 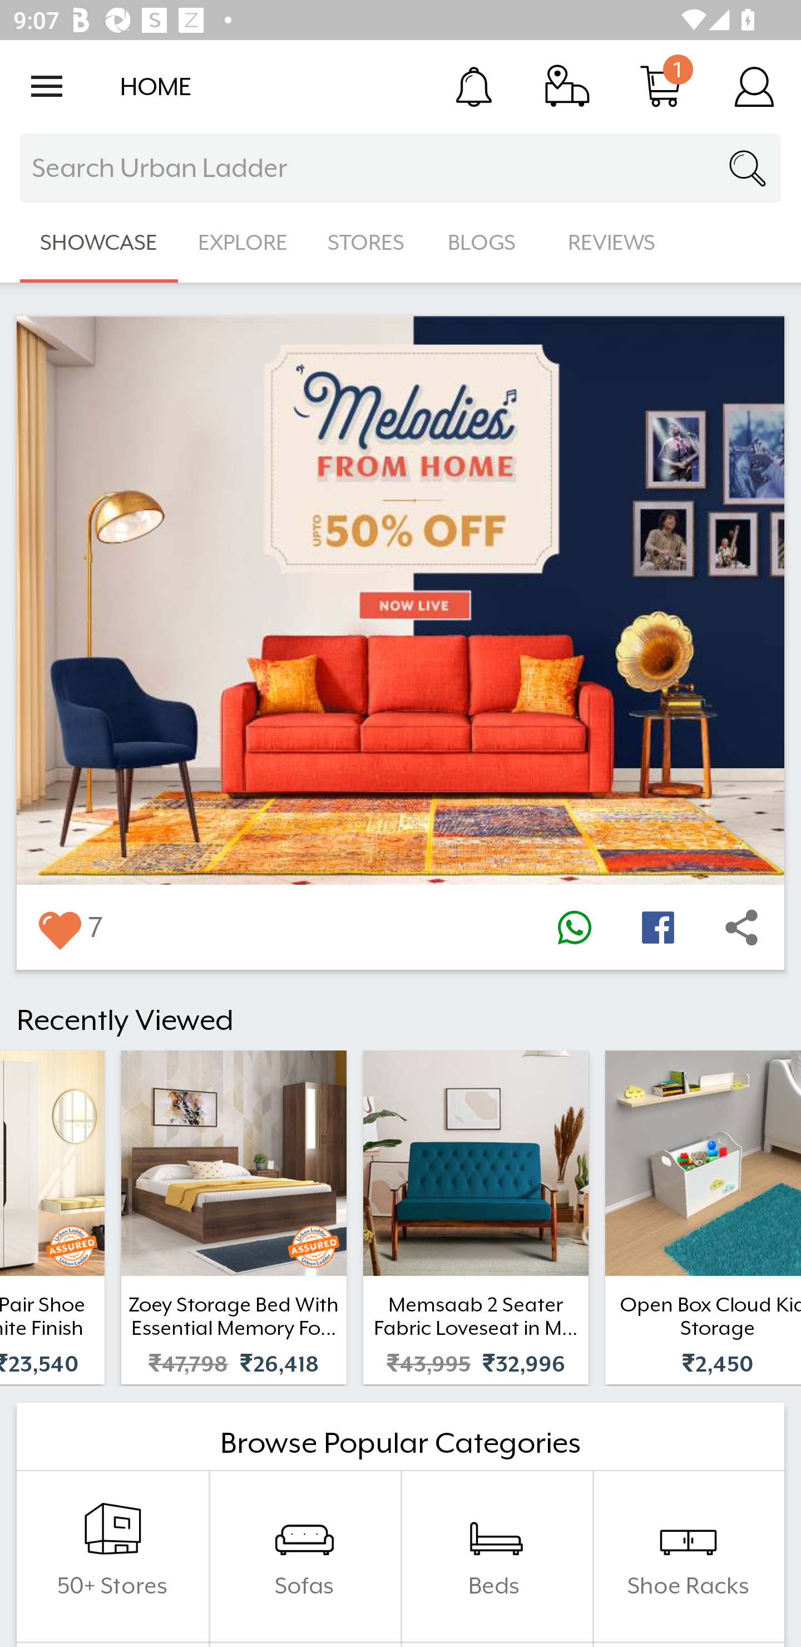 I want to click on Beds , so click(x=496, y=1556).